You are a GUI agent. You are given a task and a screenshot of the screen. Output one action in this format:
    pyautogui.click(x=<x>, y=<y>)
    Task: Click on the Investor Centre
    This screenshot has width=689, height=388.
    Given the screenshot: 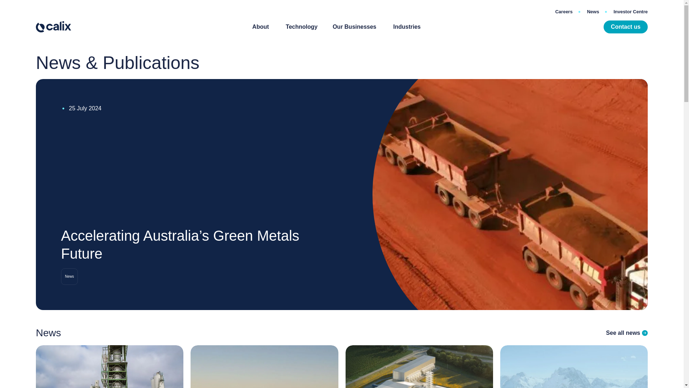 What is the action you would take?
    pyautogui.click(x=627, y=12)
    